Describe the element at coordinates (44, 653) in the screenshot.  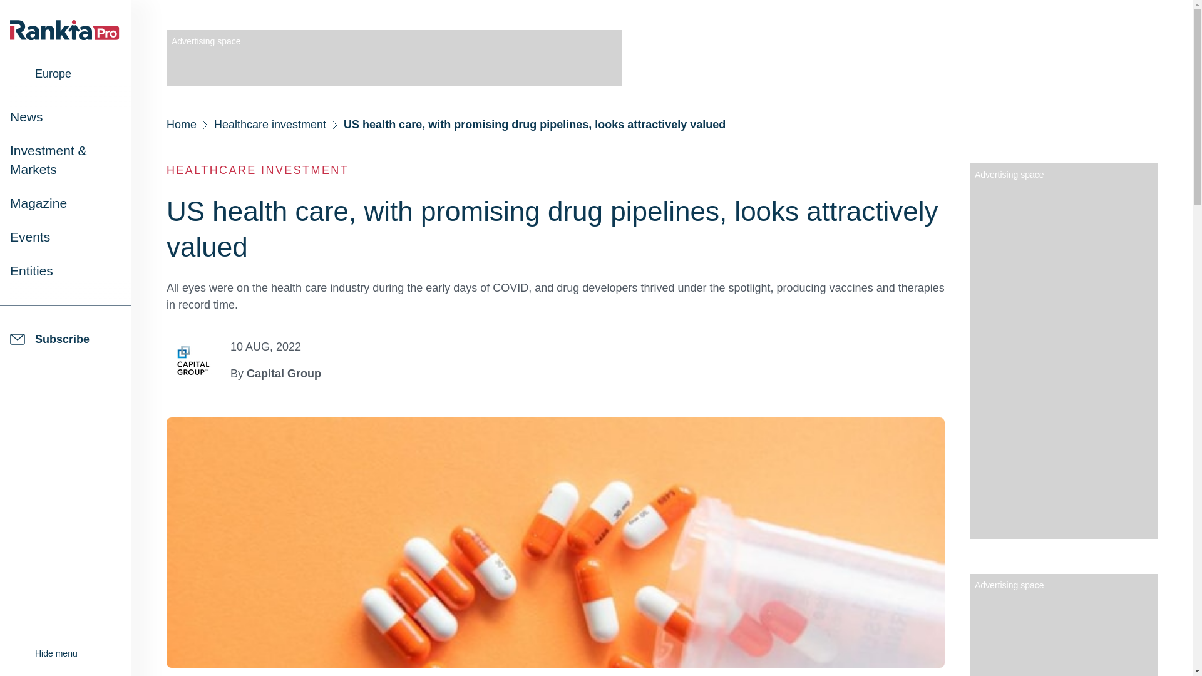
I see `Hide menu` at that location.